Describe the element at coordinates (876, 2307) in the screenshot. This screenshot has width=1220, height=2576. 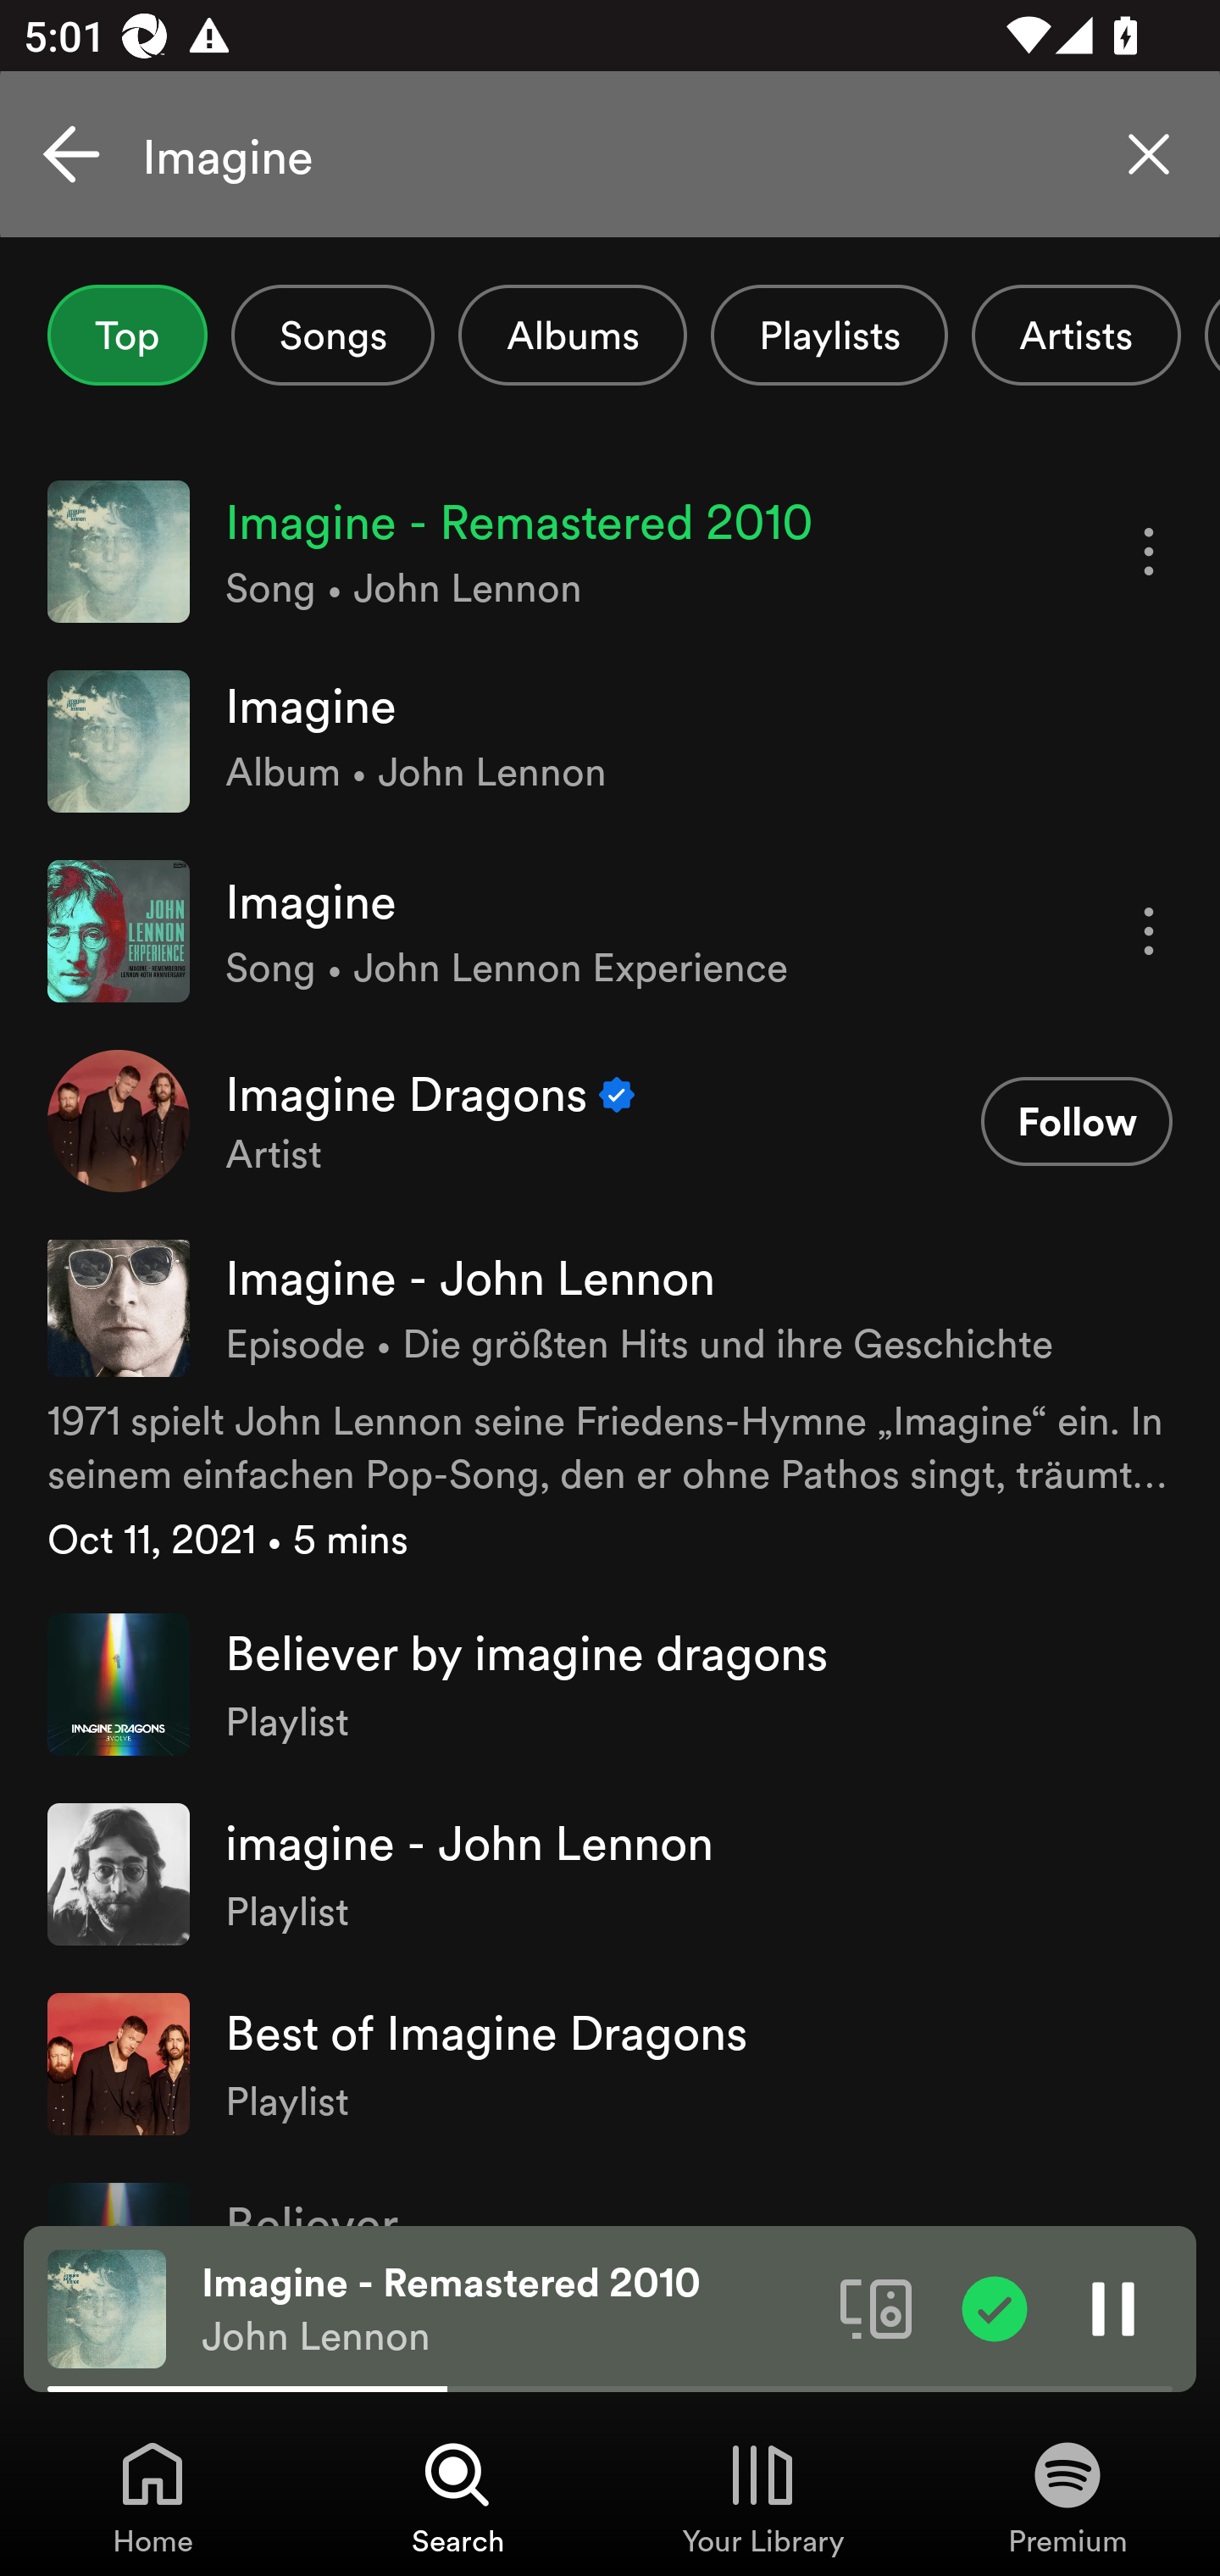
I see `Connect to a device. Opens the devices menu` at that location.